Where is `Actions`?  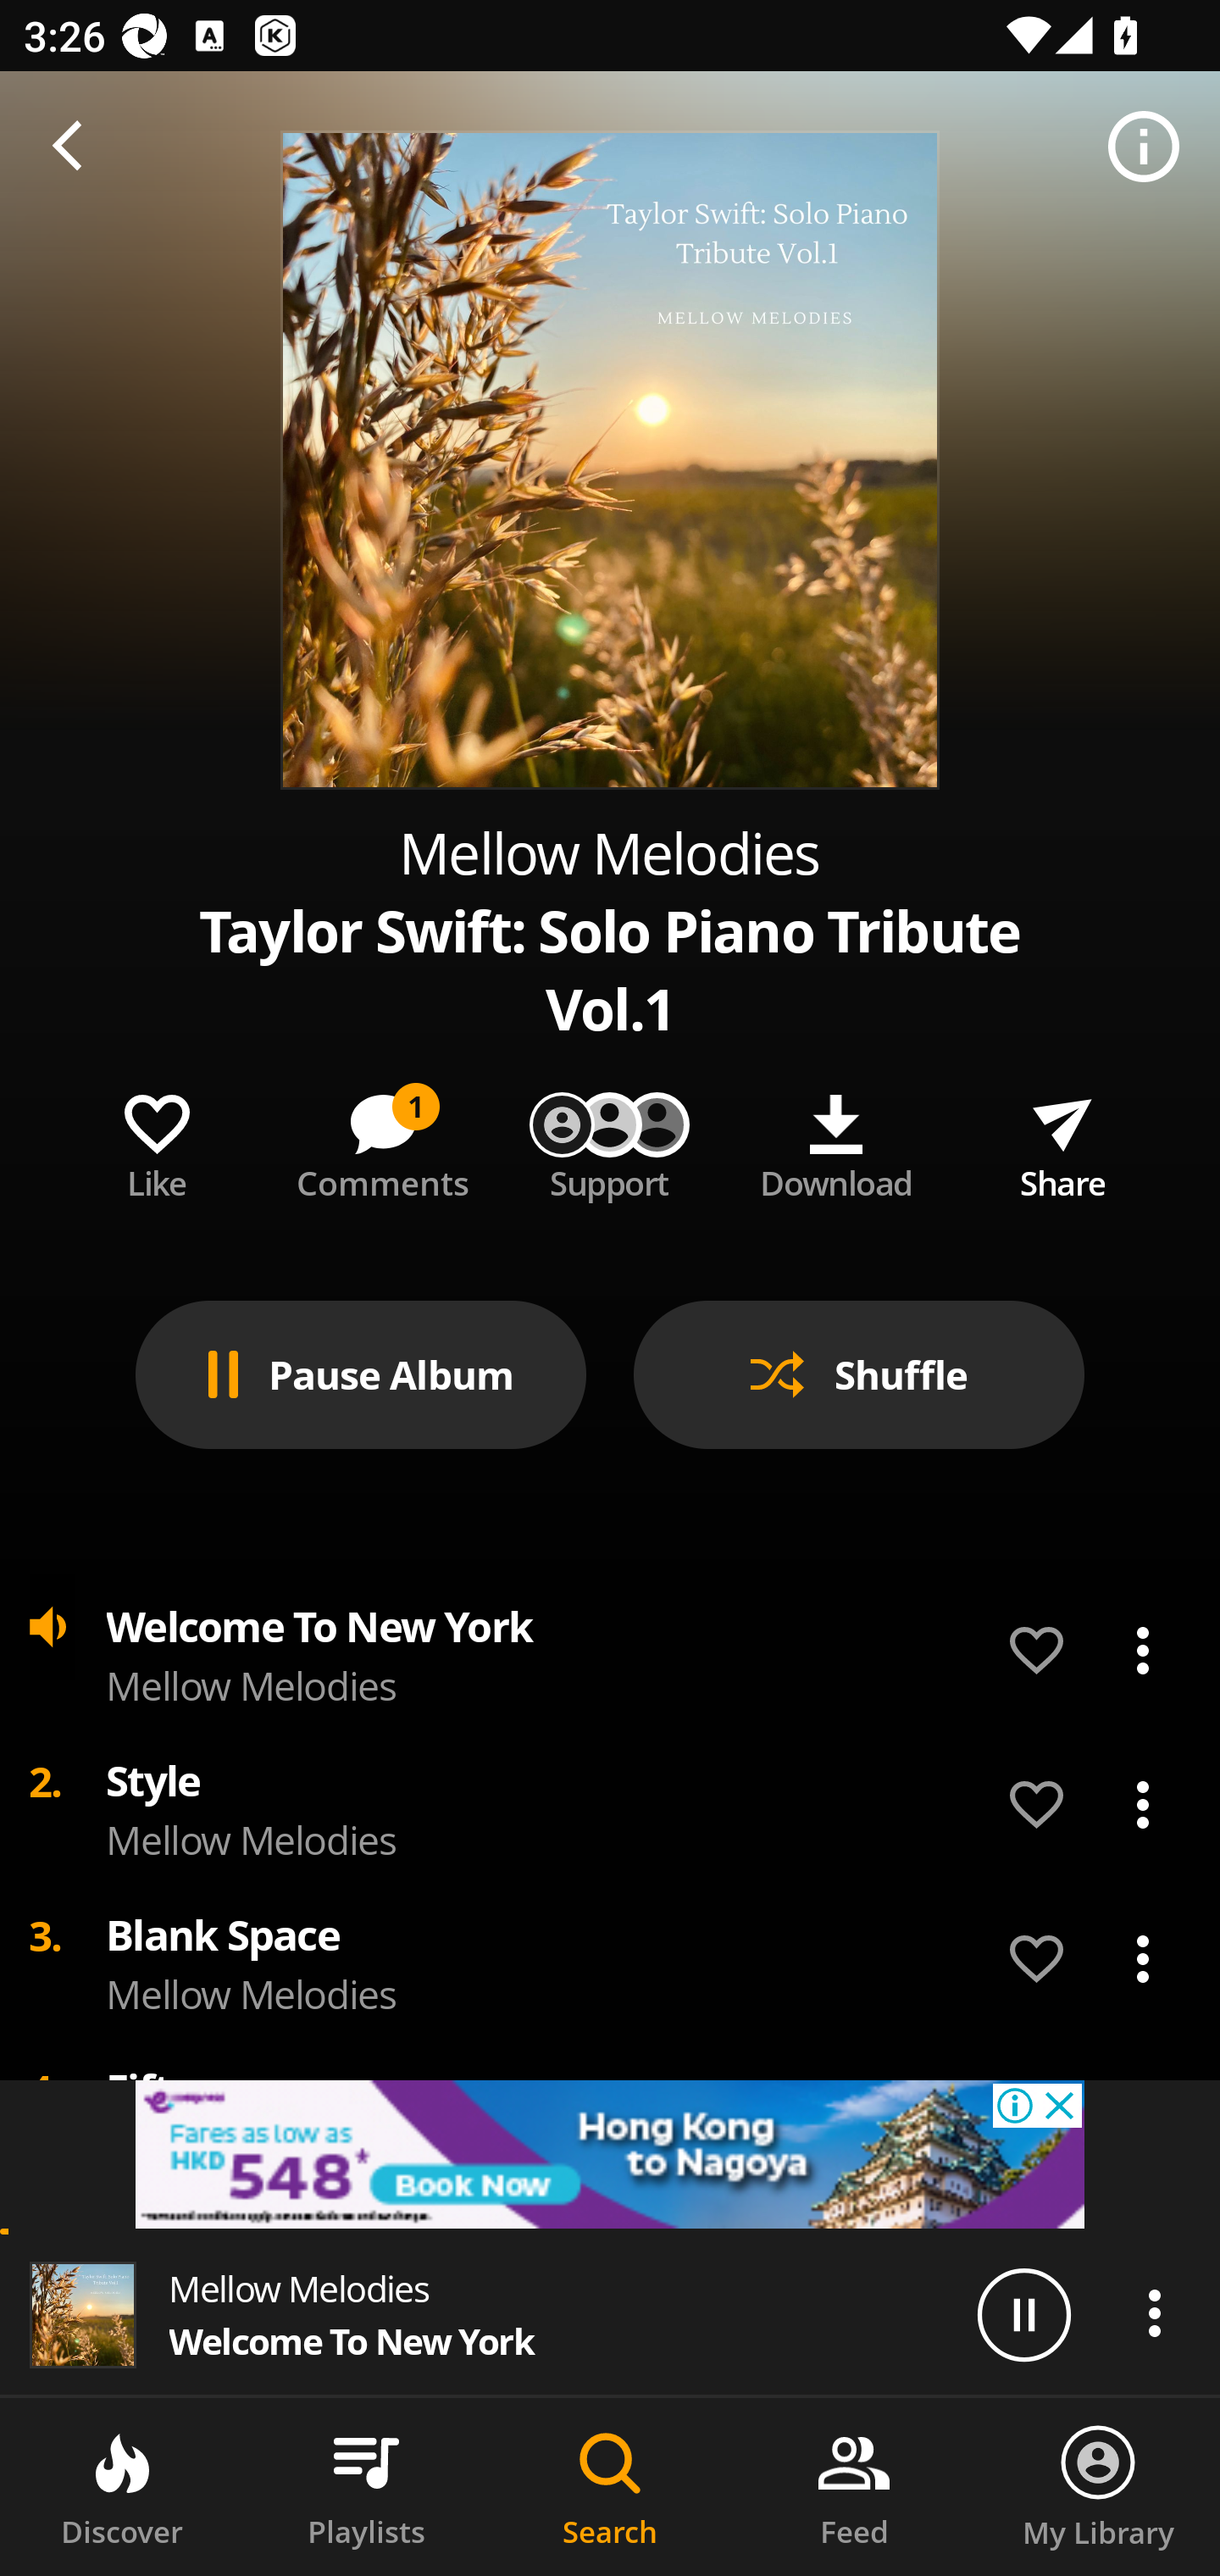
Actions is located at coordinates (1142, 1804).